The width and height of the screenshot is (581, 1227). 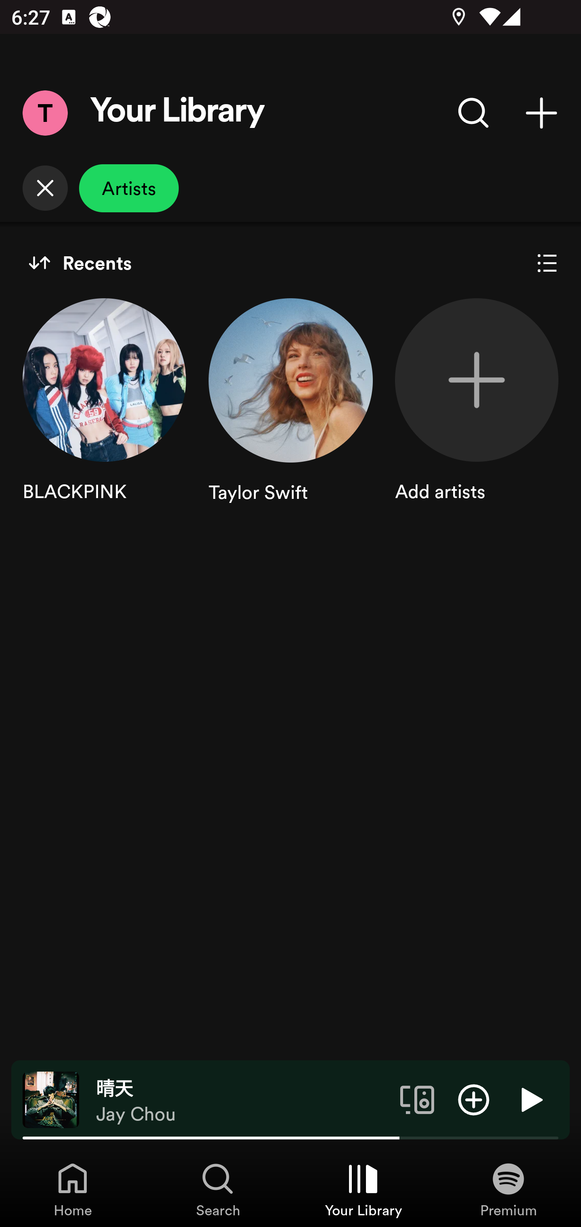 What do you see at coordinates (129, 188) in the screenshot?
I see `Artists, show only artists.` at bounding box center [129, 188].